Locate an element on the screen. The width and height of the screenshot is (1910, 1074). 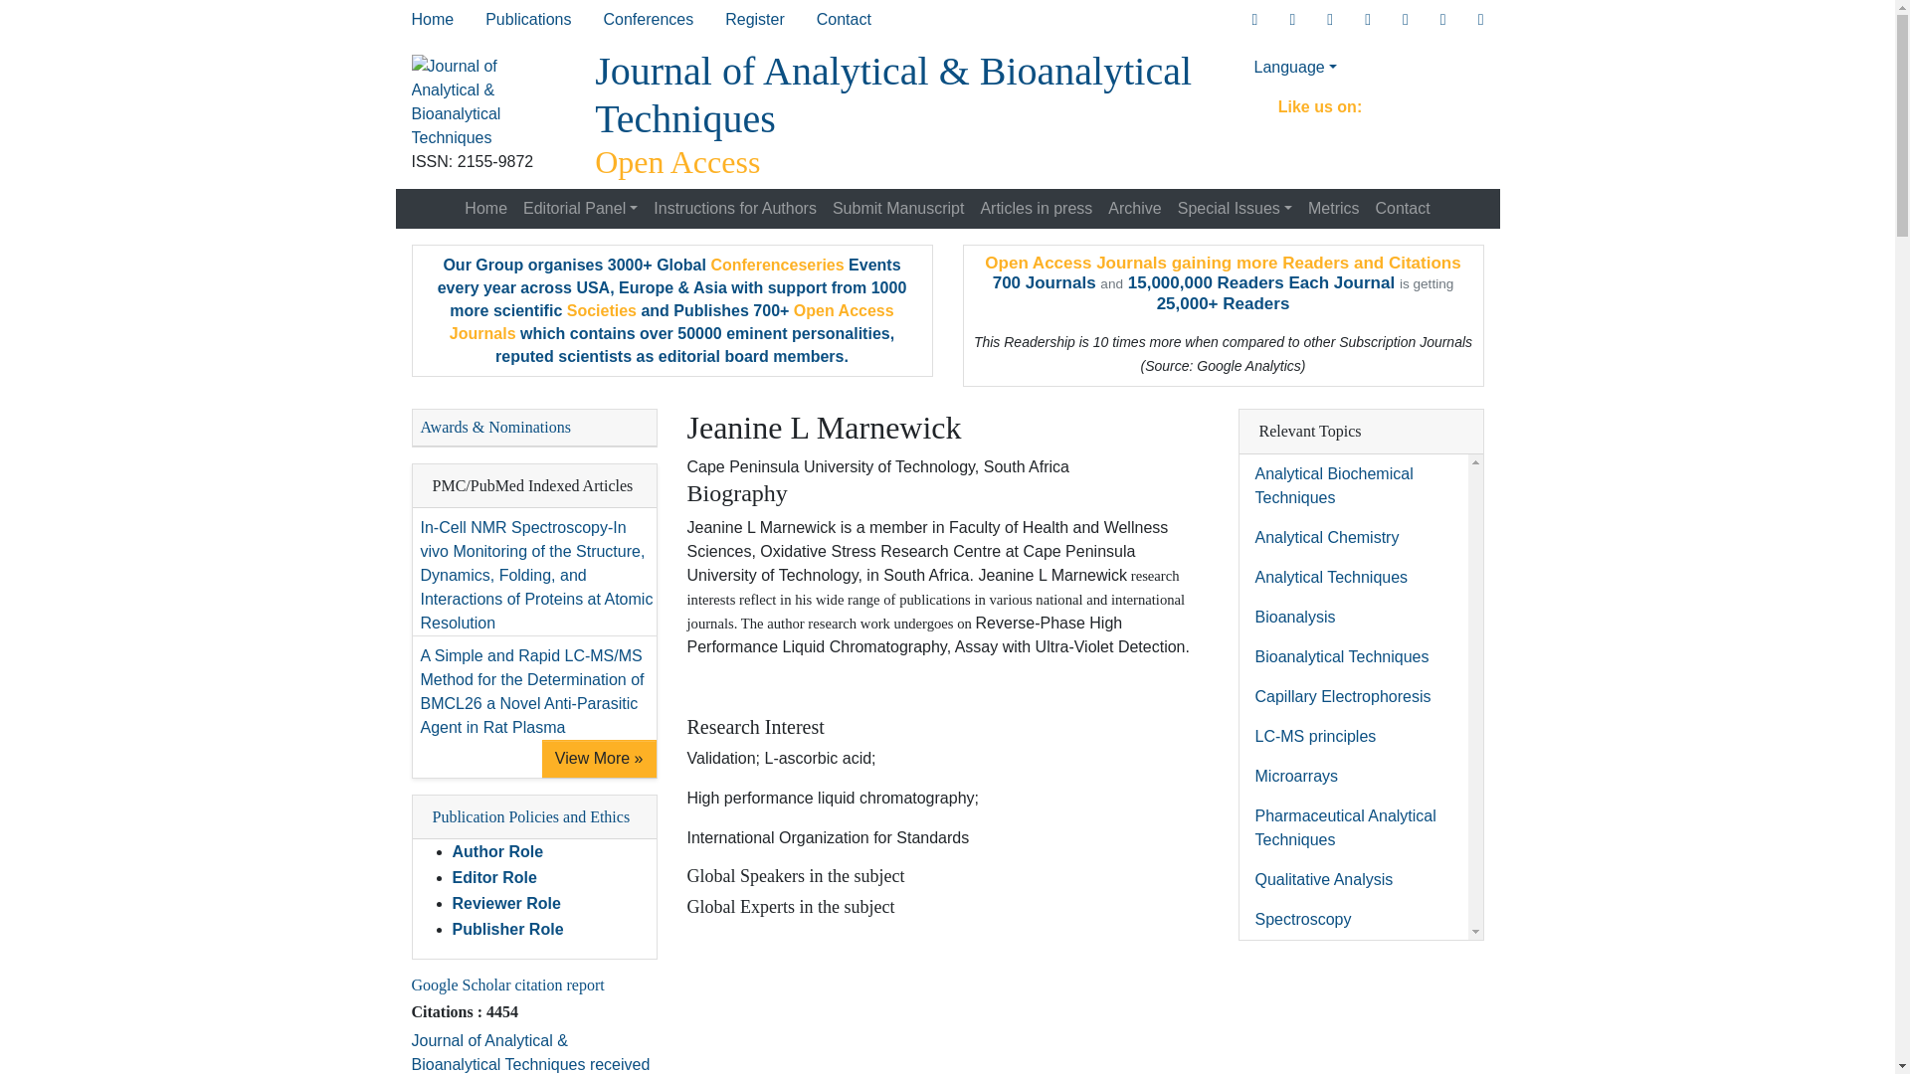
Conferences is located at coordinates (647, 20).